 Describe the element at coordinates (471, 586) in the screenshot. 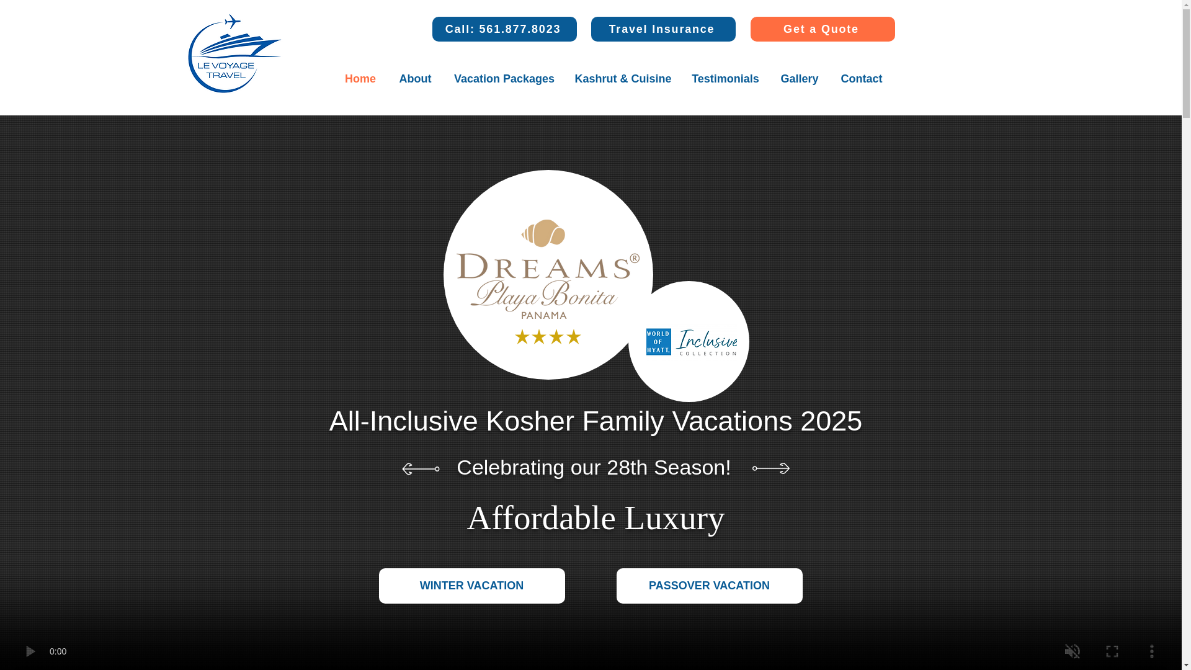

I see `WINTER VACATION` at that location.